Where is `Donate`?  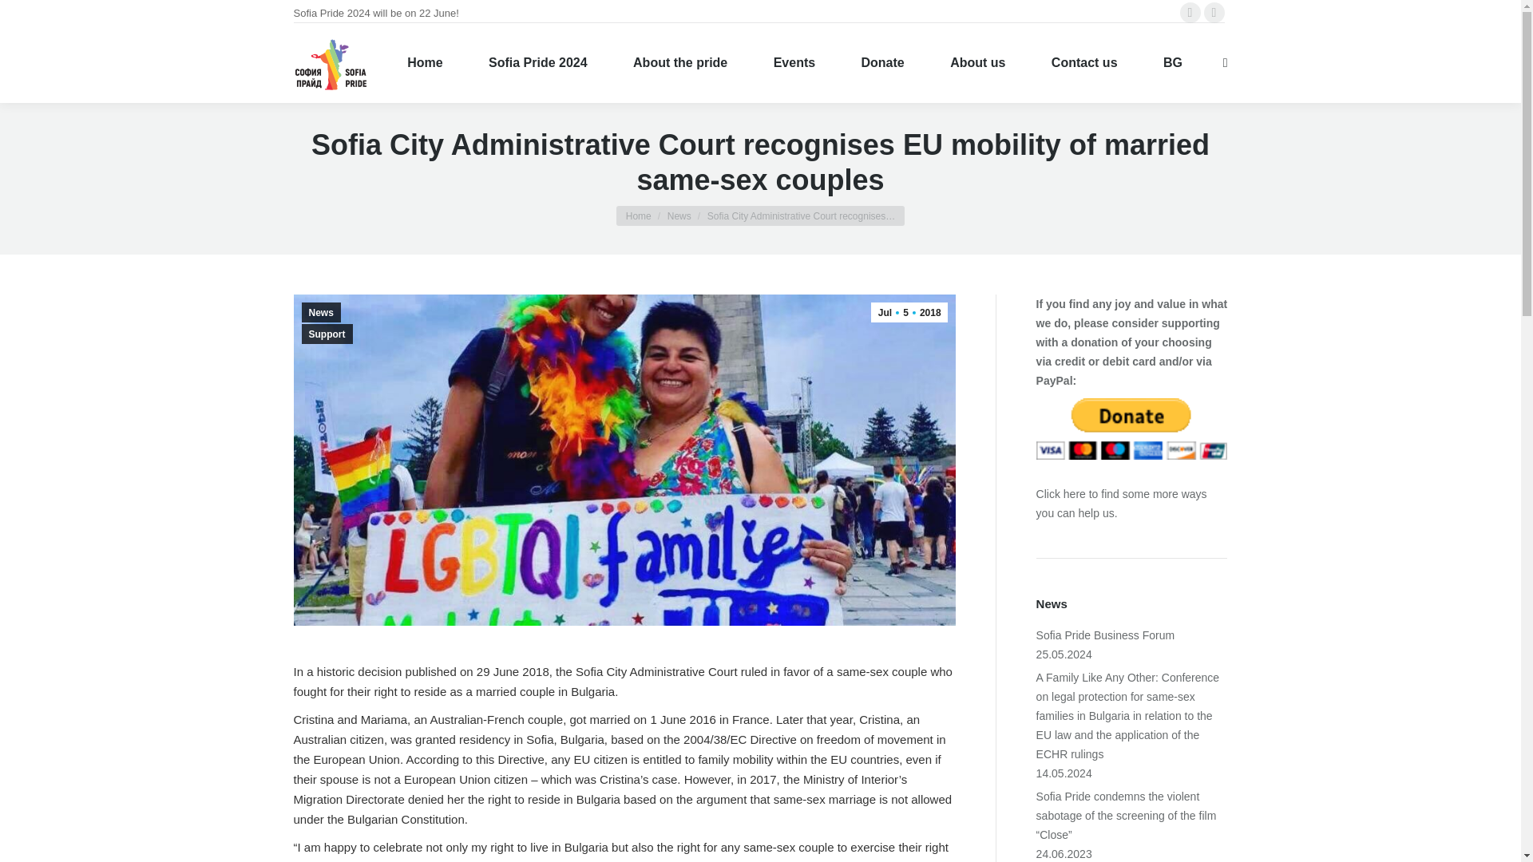 Donate is located at coordinates (883, 63).